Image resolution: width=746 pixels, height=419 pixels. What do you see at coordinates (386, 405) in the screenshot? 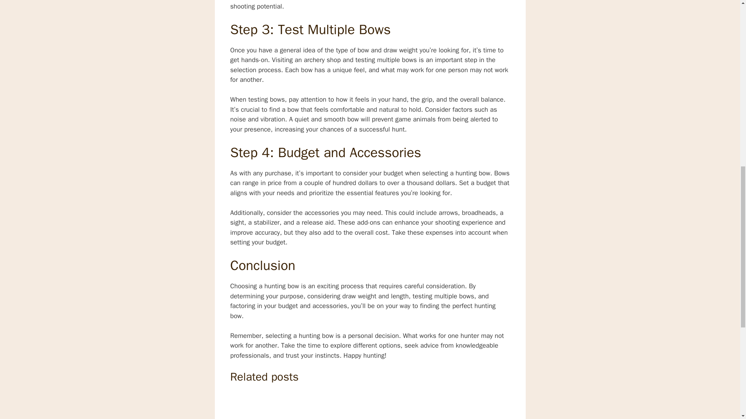
I see `Best Way To Hunt Deer In The Forest` at bounding box center [386, 405].